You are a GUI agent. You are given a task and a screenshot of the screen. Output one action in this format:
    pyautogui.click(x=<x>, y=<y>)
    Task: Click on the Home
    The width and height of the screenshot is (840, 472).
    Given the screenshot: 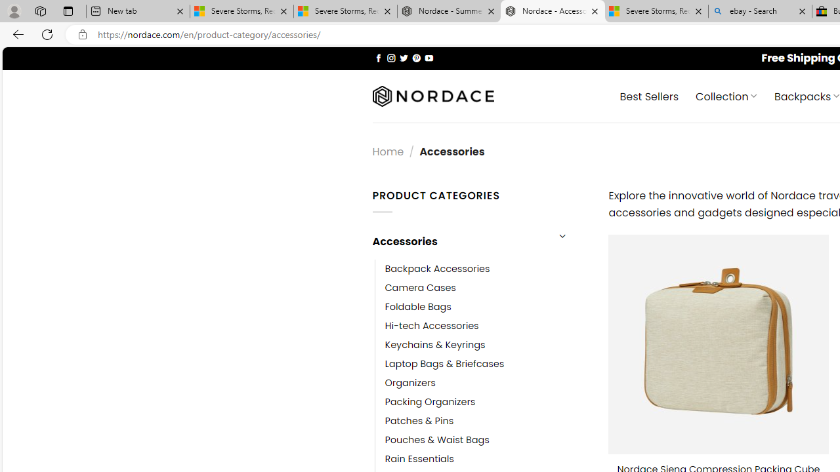 What is the action you would take?
    pyautogui.click(x=388, y=151)
    